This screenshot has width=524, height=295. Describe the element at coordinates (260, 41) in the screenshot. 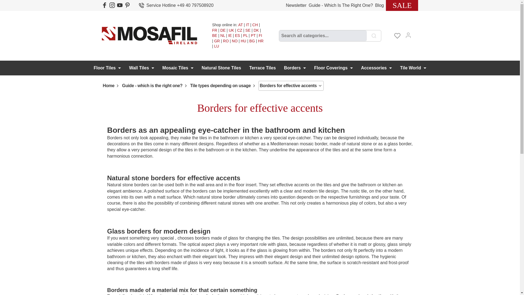

I see `HR` at that location.